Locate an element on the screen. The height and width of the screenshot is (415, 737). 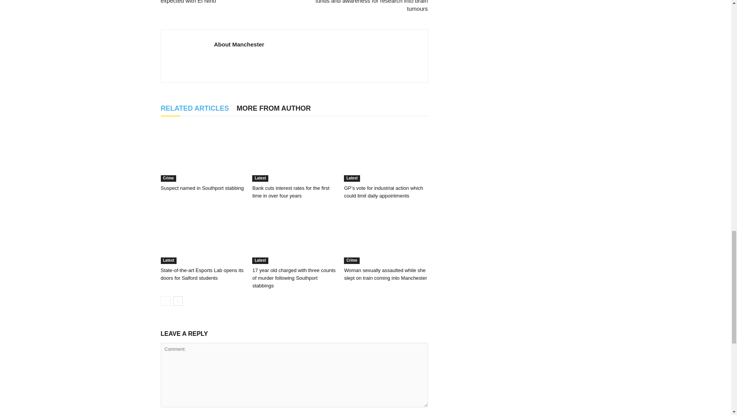
Suspect named in Southport stabbing is located at coordinates (202, 188).